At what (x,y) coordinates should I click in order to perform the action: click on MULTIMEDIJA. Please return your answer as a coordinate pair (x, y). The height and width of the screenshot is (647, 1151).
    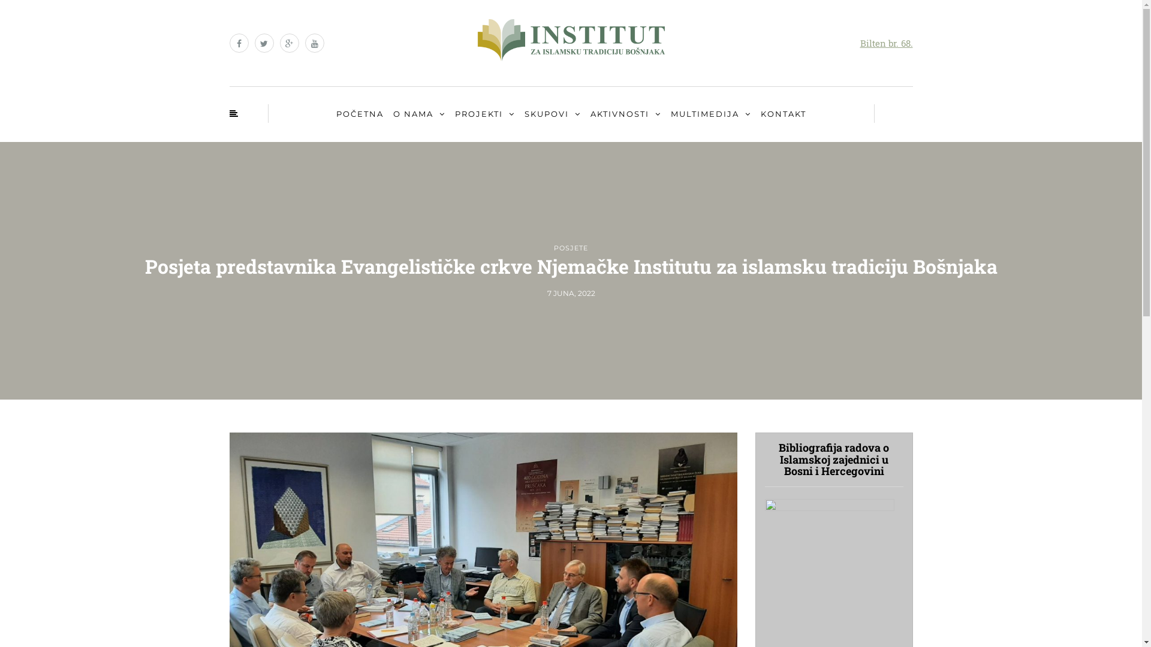
    Looking at the image, I should click on (711, 114).